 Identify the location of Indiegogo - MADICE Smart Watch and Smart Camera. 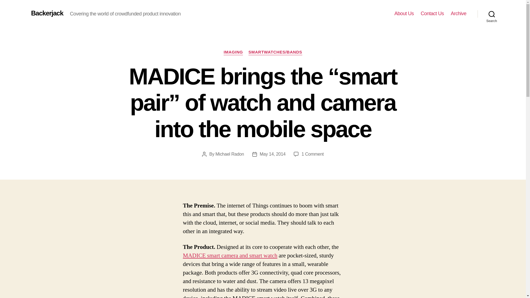
(230, 256).